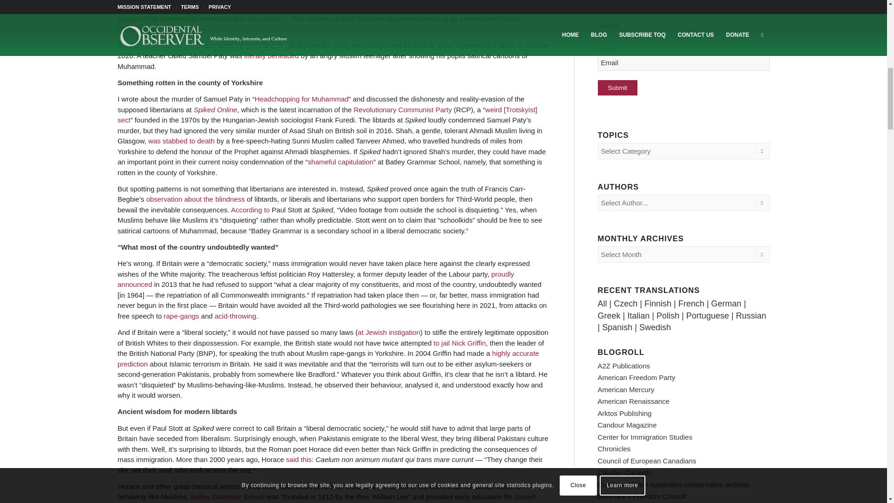 This screenshot has width=894, height=503. What do you see at coordinates (181, 141) in the screenshot?
I see `was stabbed to death` at bounding box center [181, 141].